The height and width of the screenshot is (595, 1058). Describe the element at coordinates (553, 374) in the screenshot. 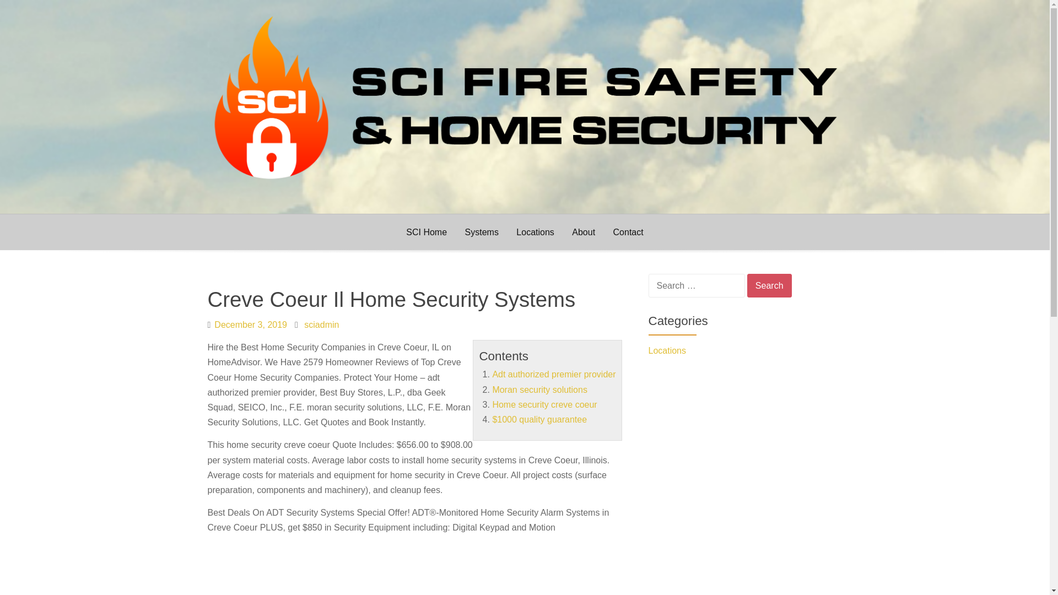

I see `Adt authorized premier provider` at that location.